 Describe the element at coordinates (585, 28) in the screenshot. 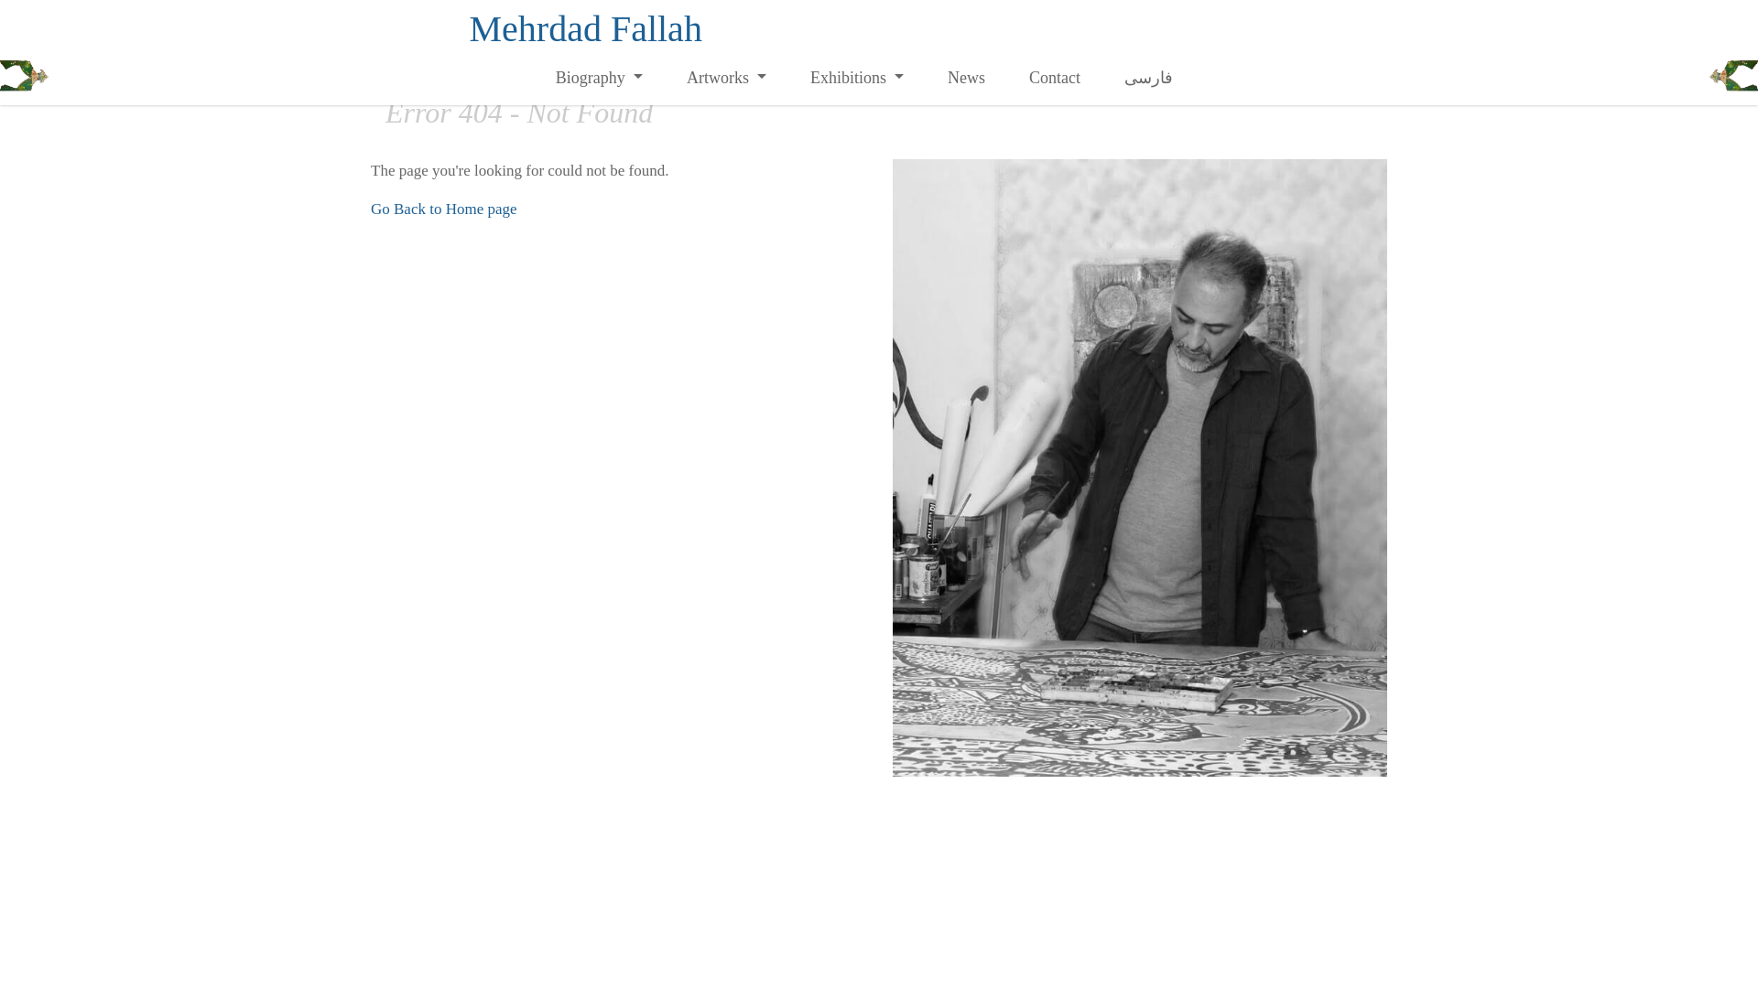

I see `Mehrdad Fallah` at that location.